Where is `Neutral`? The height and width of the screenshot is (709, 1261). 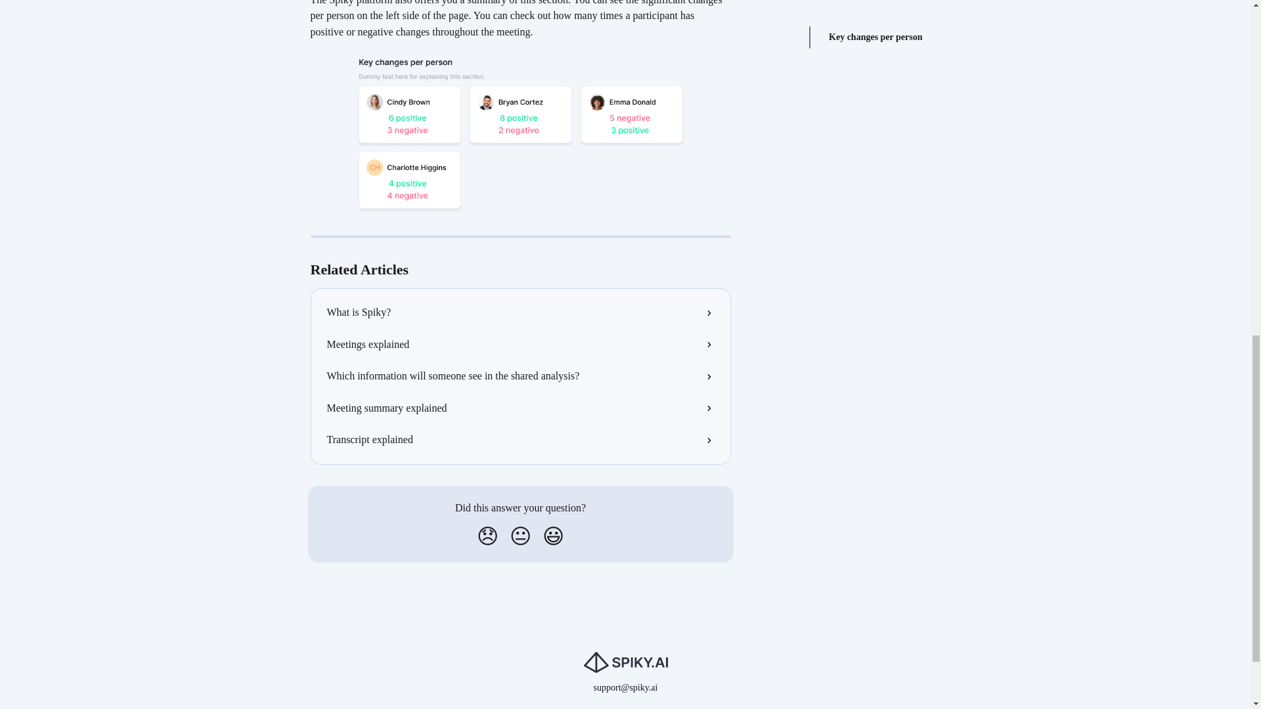 Neutral is located at coordinates (520, 536).